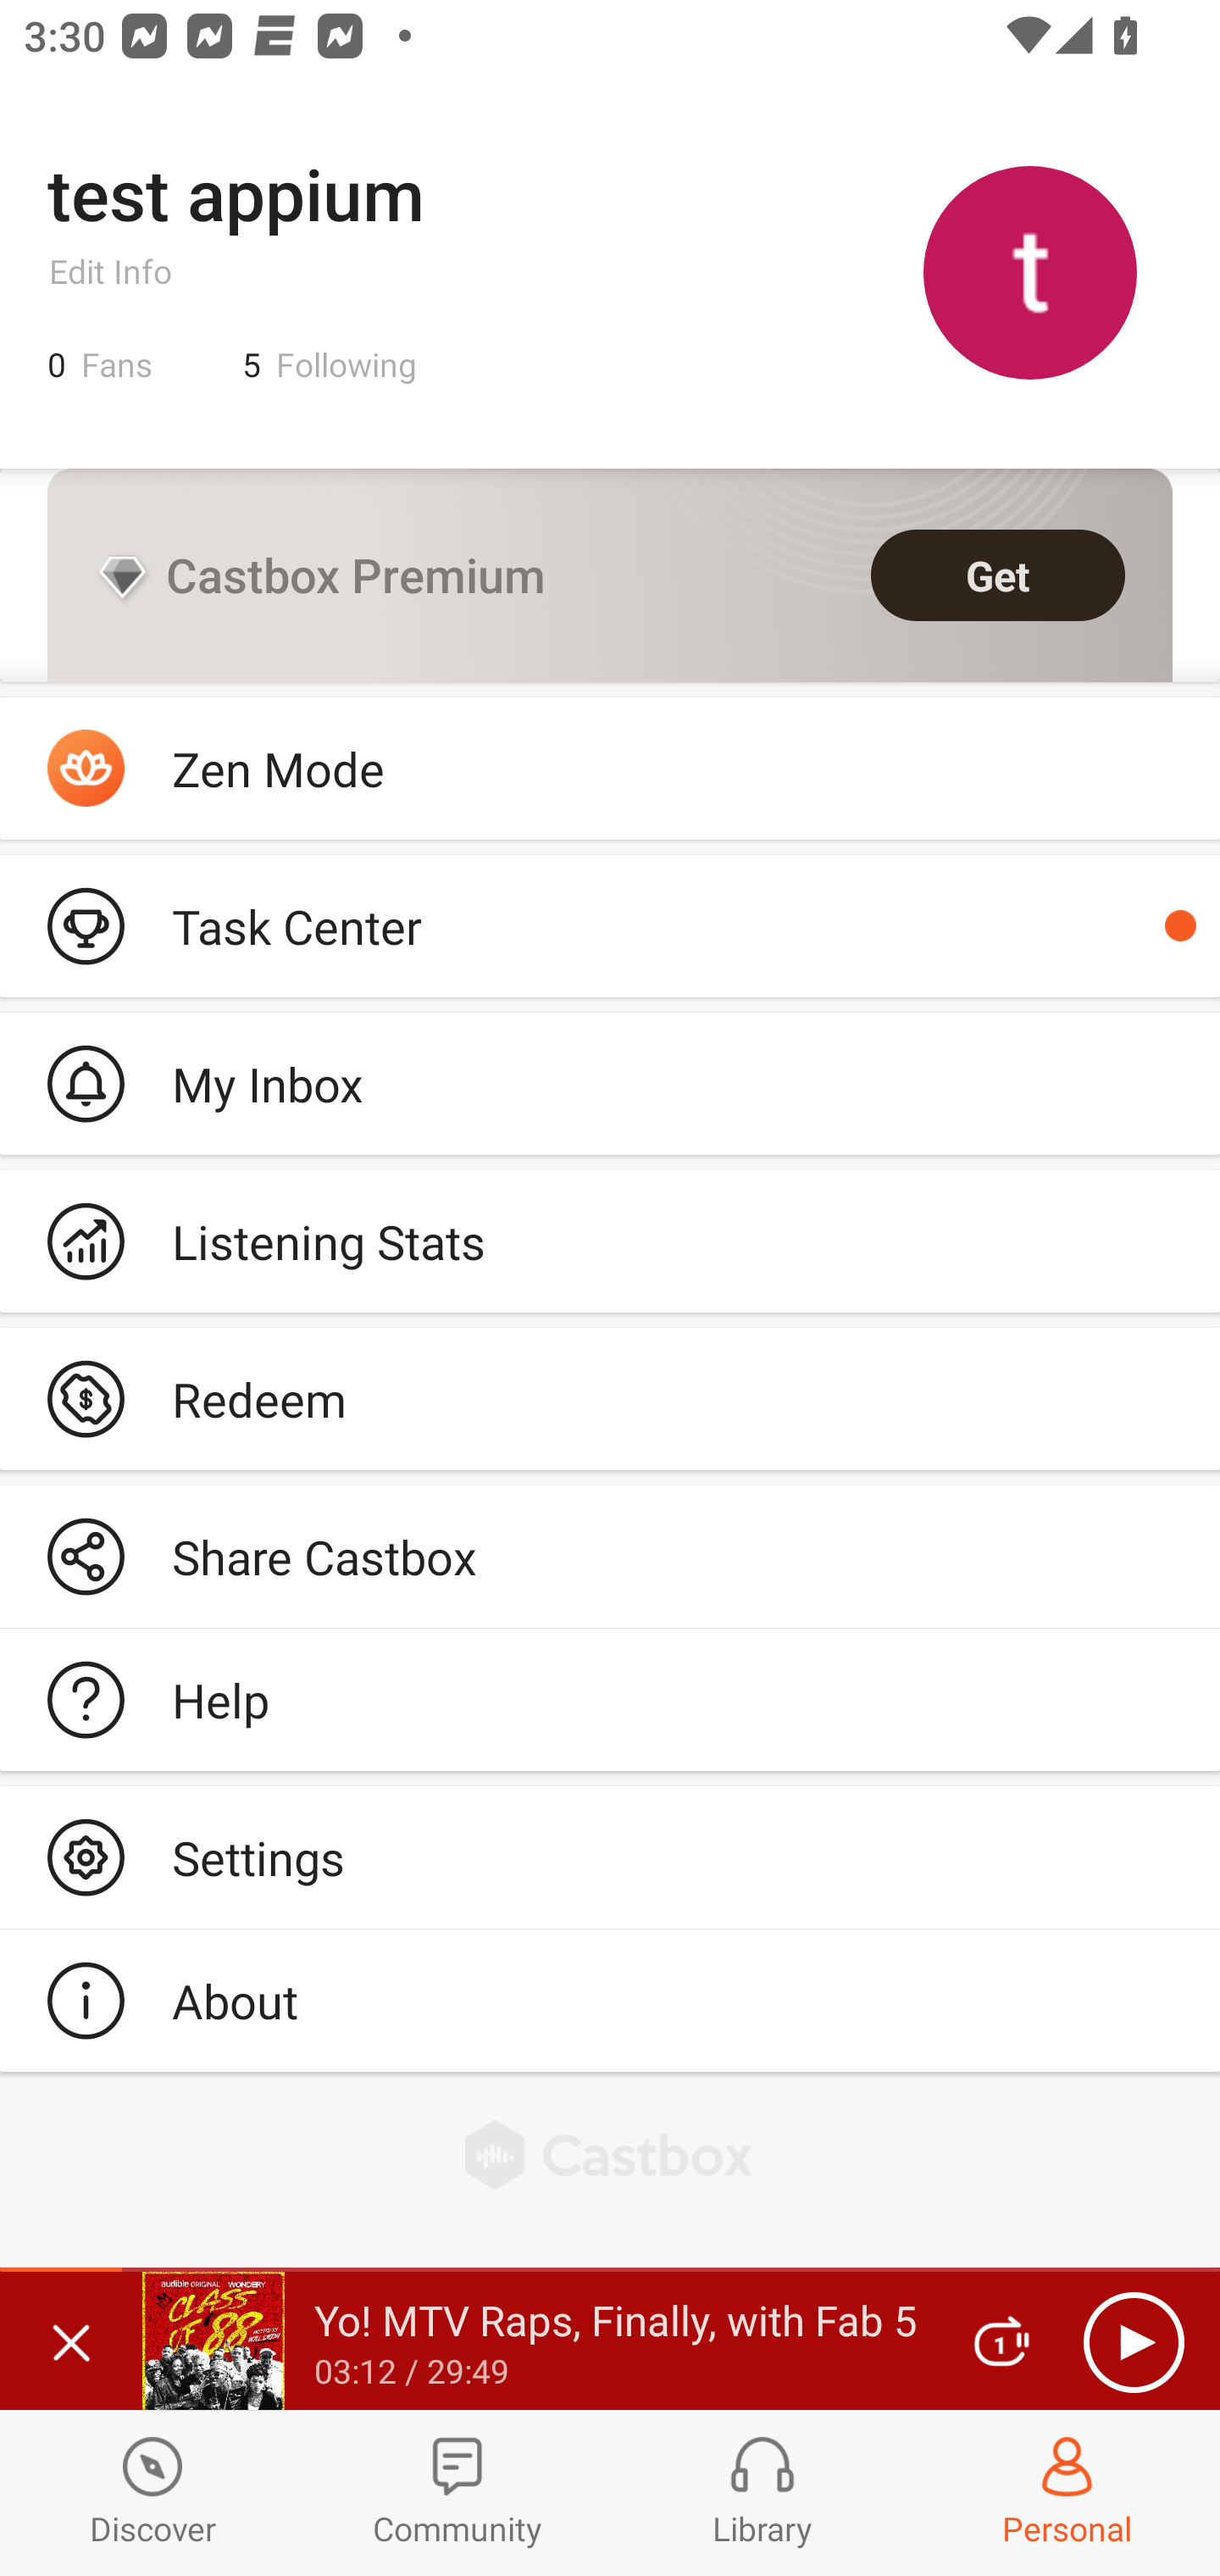 This screenshot has height=2576, width=1220. What do you see at coordinates (1067, 2493) in the screenshot?
I see `Profiles and Settings Personal` at bounding box center [1067, 2493].